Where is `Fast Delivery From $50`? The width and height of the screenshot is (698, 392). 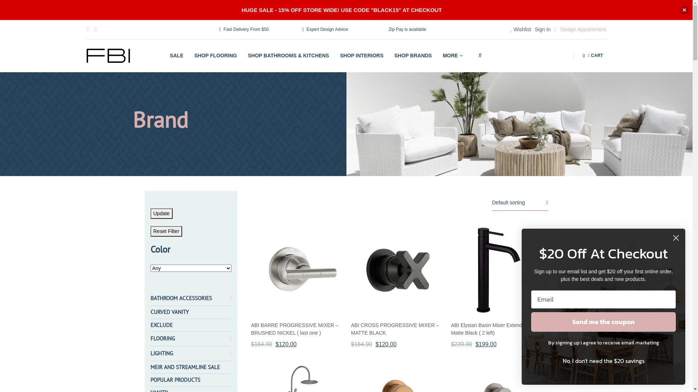
Fast Delivery From $50 is located at coordinates (244, 30).